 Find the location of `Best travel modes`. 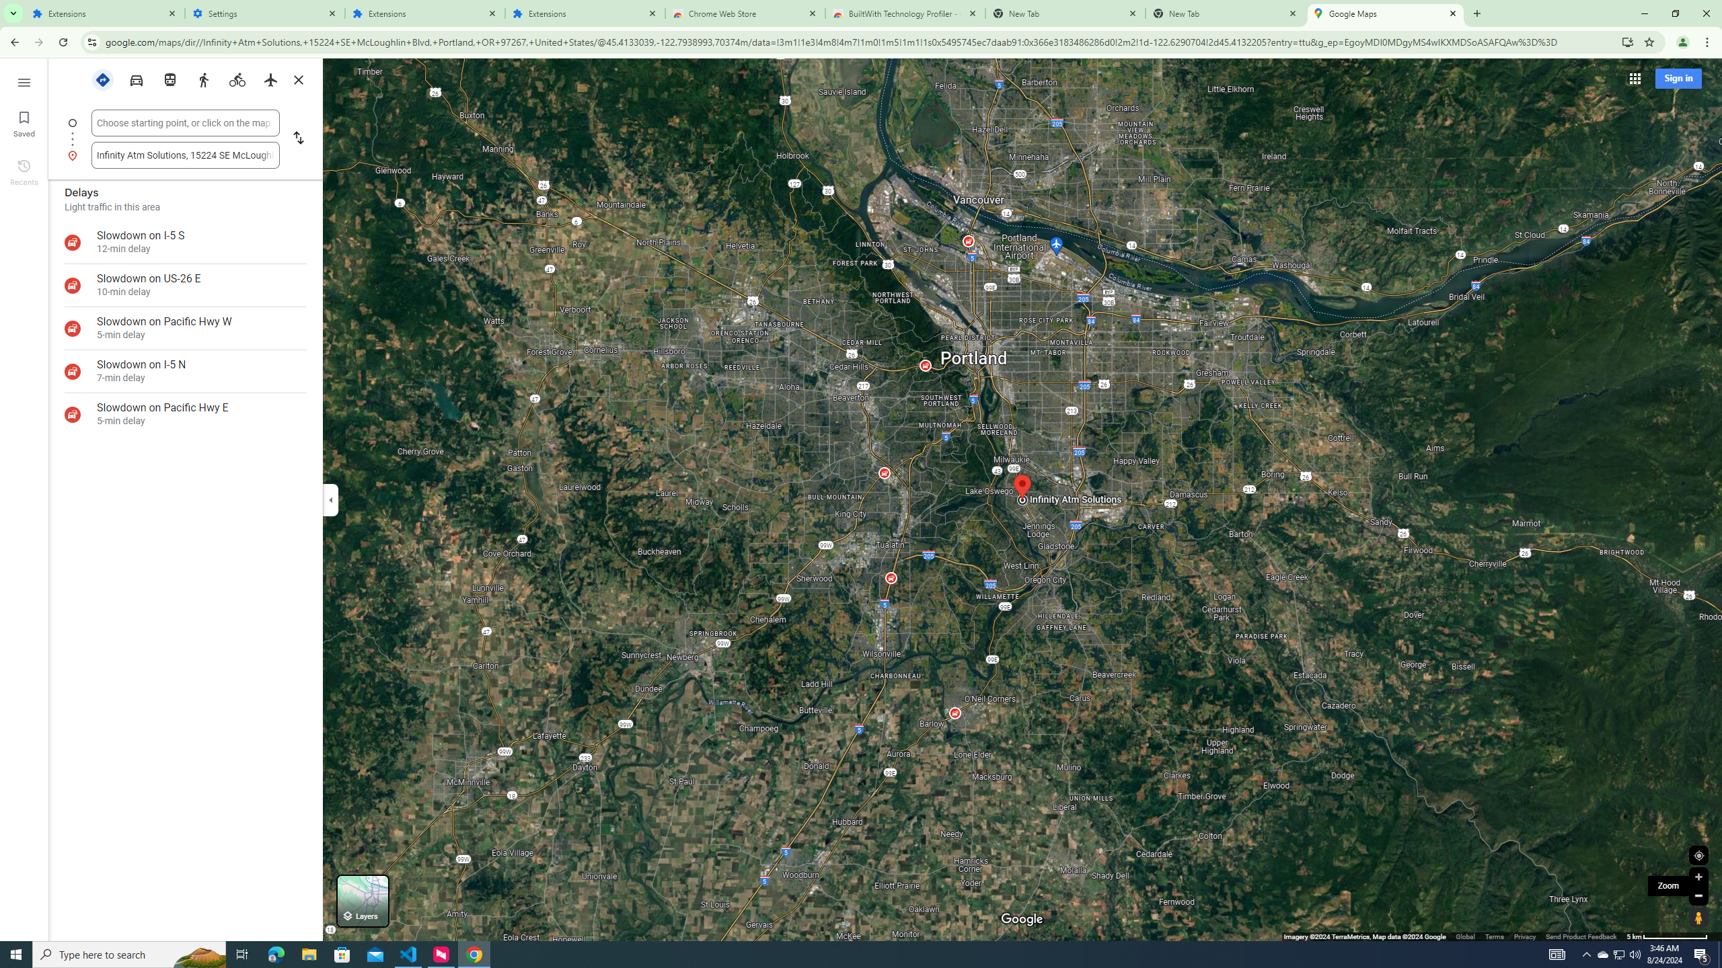

Best travel modes is located at coordinates (102, 79).